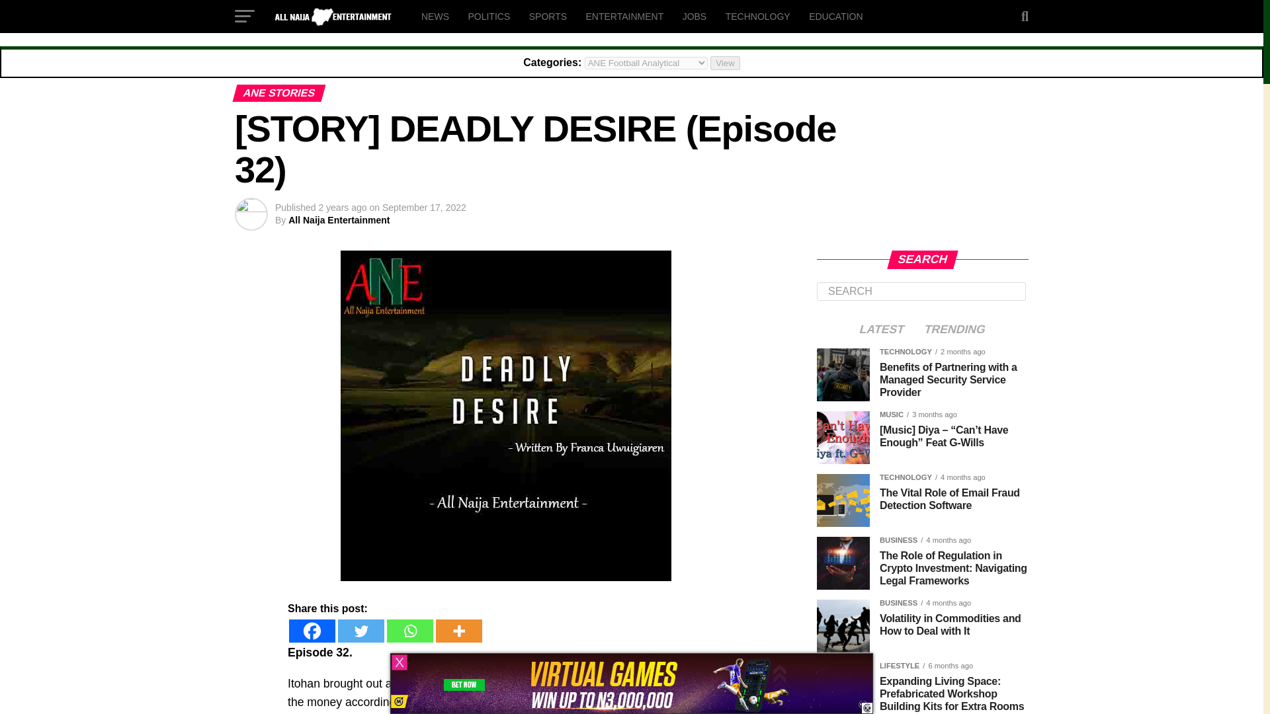  Describe the element at coordinates (758, 16) in the screenshot. I see `TECHNOLOGY` at that location.